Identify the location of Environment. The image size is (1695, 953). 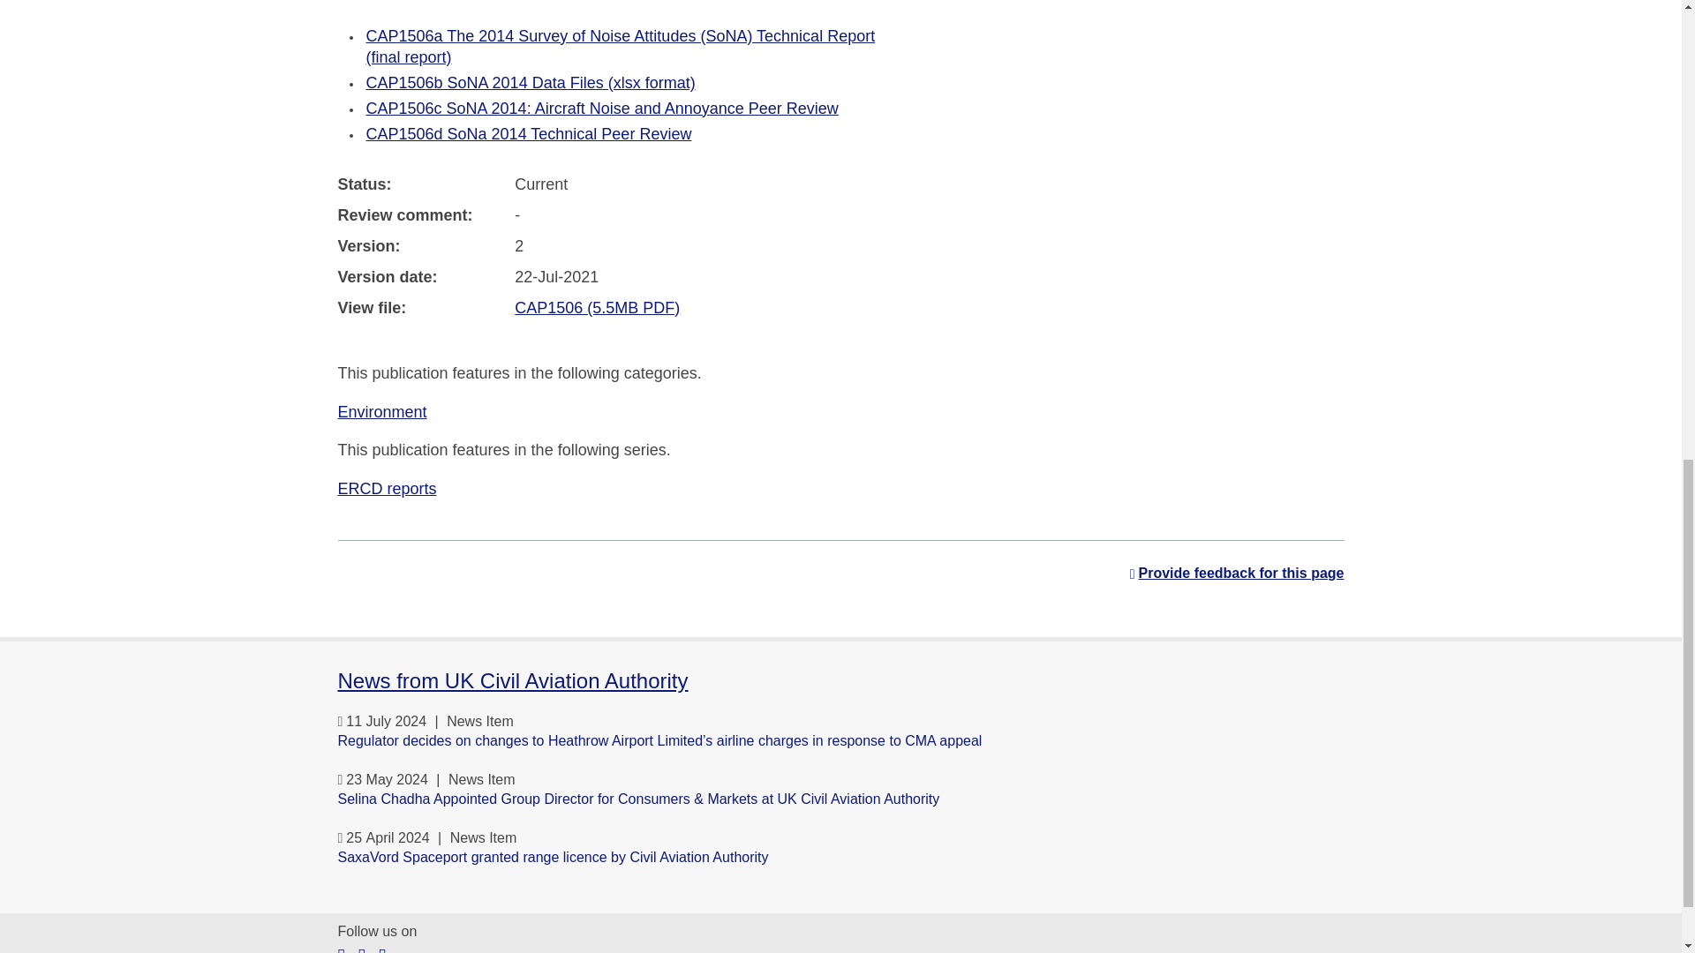
(381, 411).